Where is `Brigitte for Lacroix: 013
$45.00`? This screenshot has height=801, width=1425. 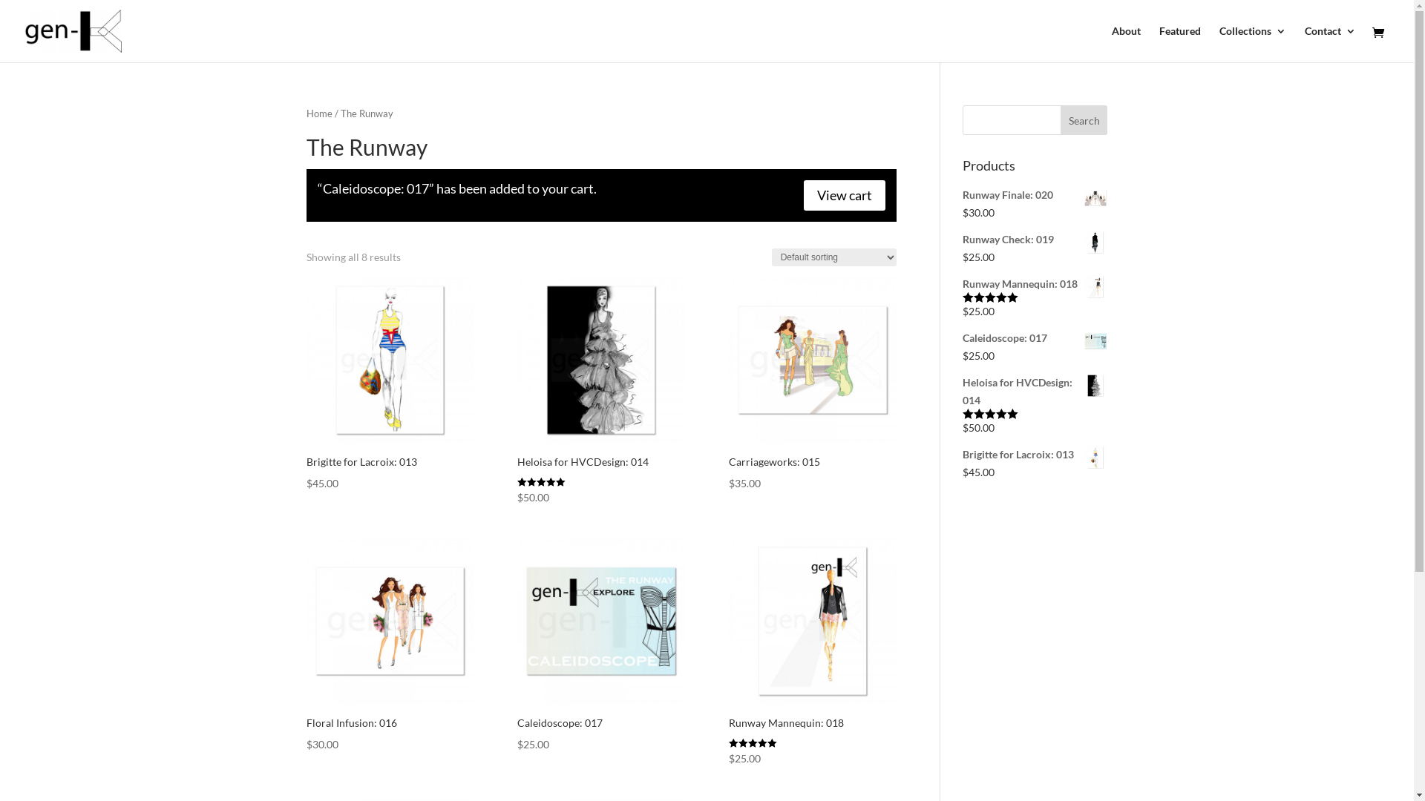
Brigitte for Lacroix: 013
$45.00 is located at coordinates (389, 384).